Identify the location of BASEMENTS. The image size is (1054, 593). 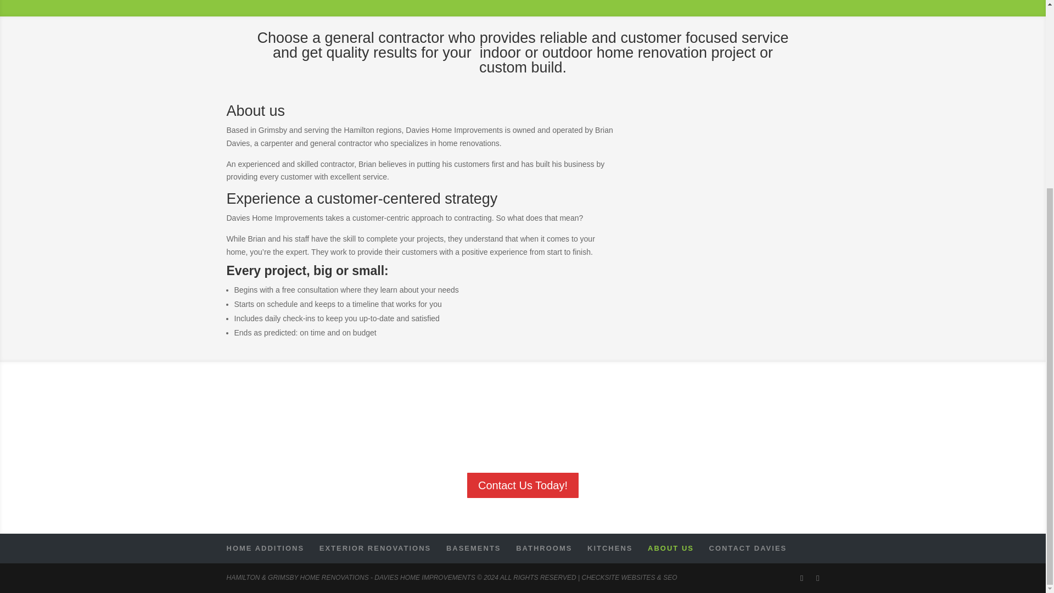
(473, 548).